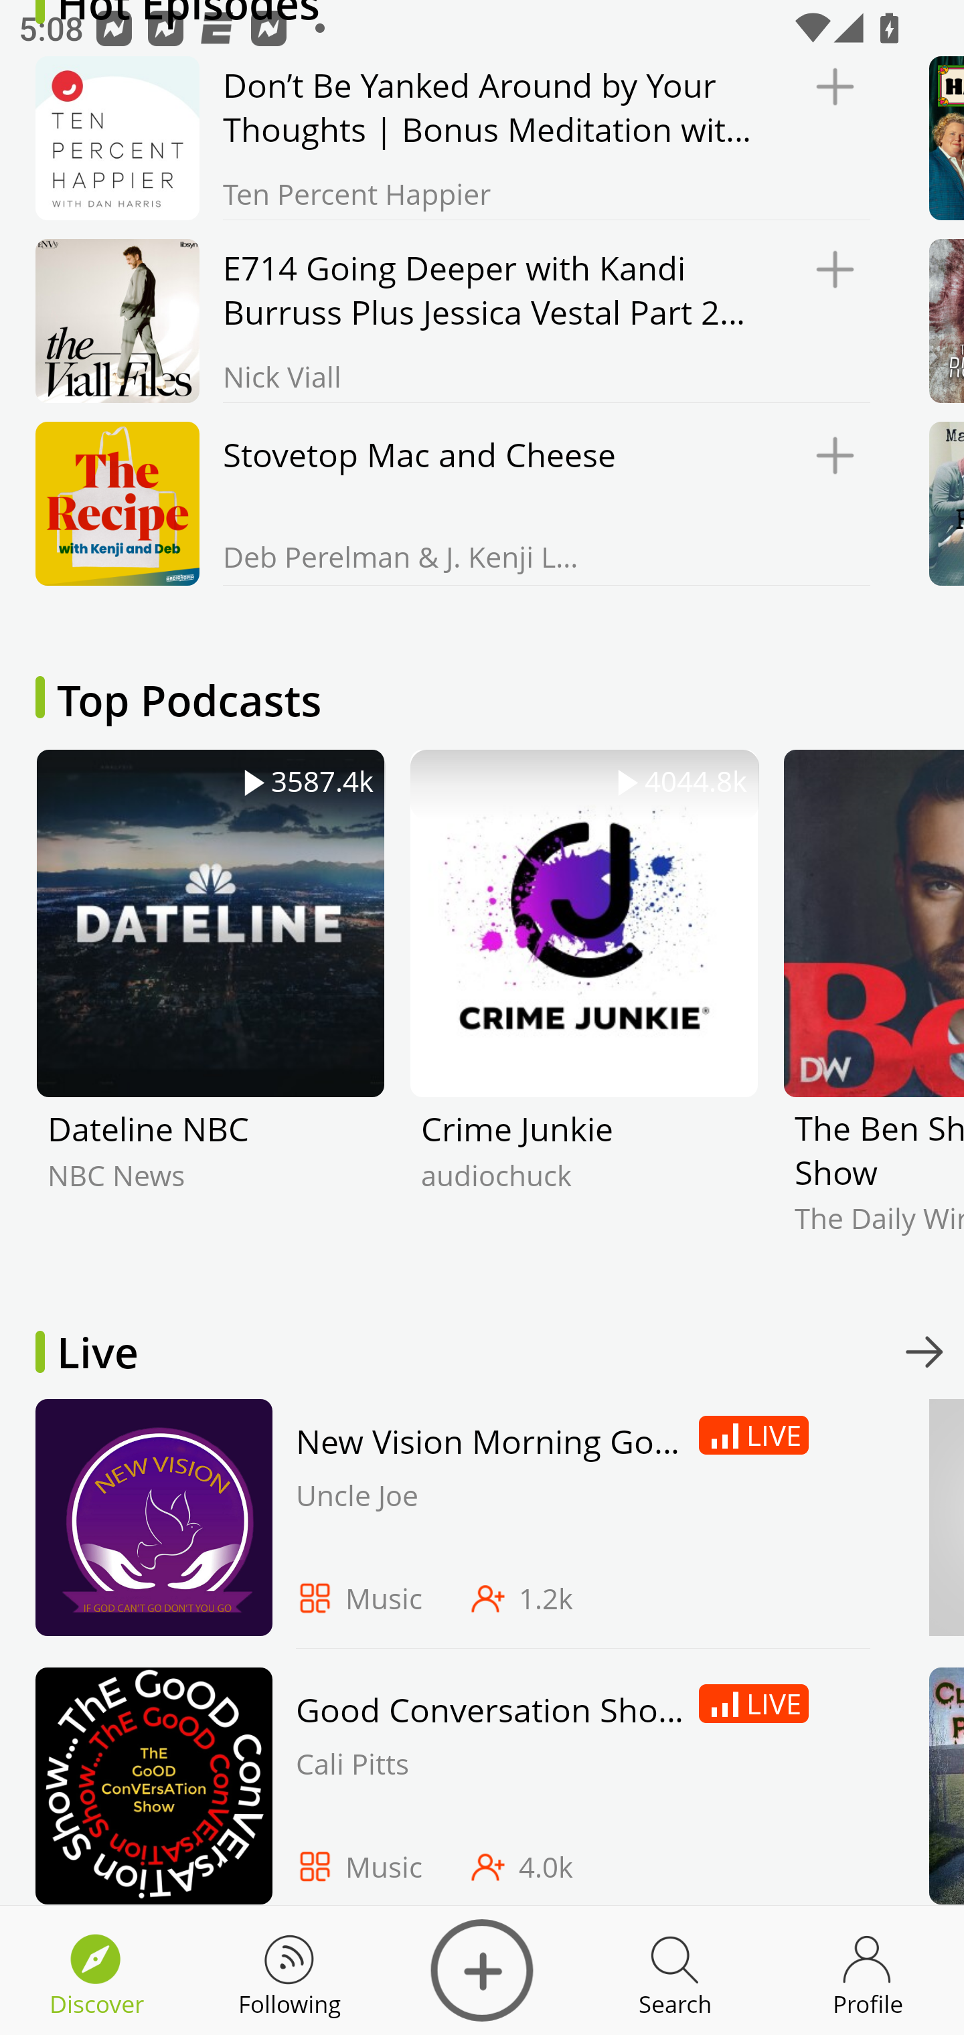  What do you see at coordinates (482, 1971) in the screenshot?
I see `Discover` at bounding box center [482, 1971].